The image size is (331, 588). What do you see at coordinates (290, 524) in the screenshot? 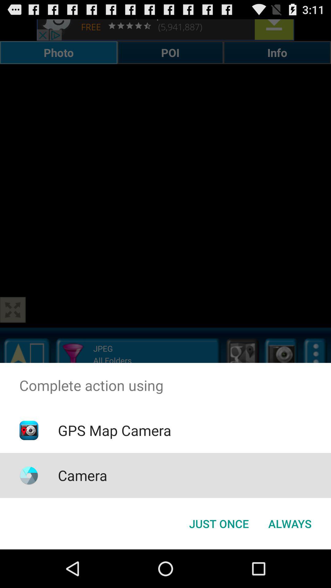
I see `tap the always button` at bounding box center [290, 524].